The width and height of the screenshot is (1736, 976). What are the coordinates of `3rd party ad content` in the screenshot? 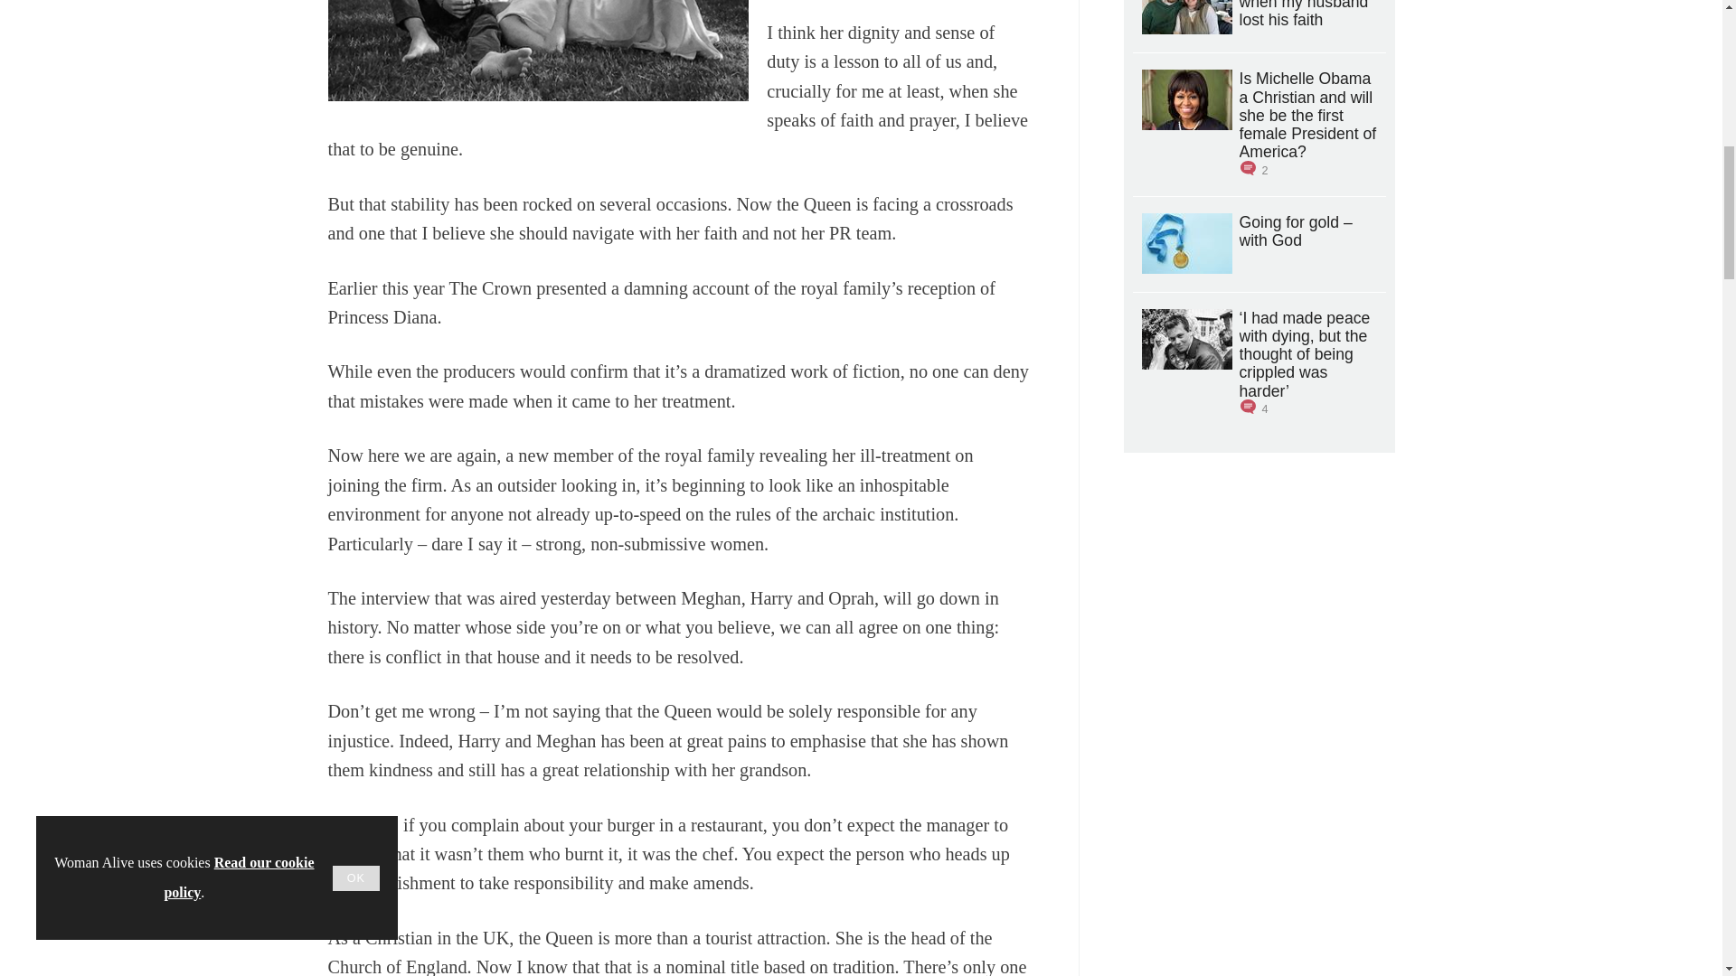 It's located at (1259, 609).